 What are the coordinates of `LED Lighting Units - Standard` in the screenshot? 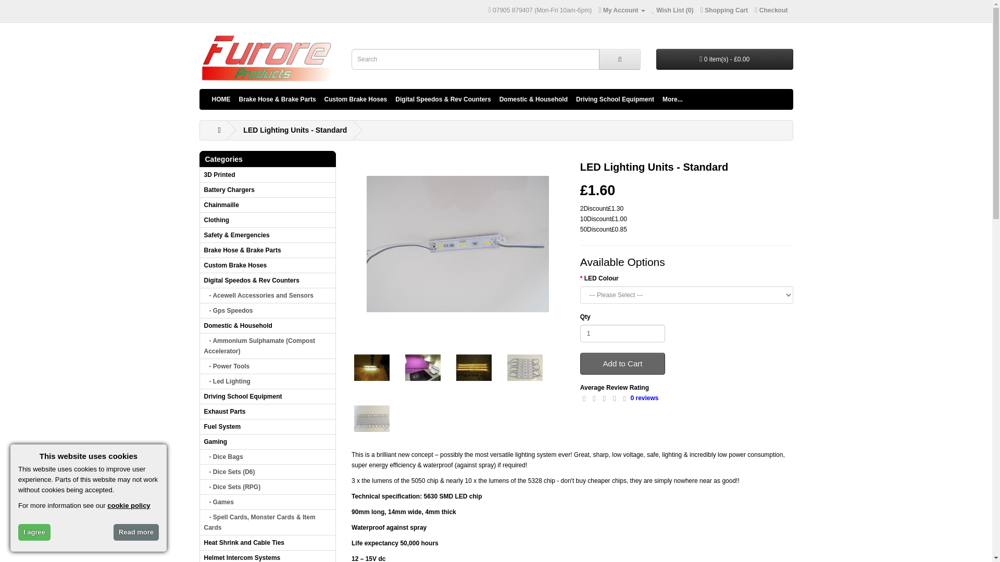 It's located at (372, 419).